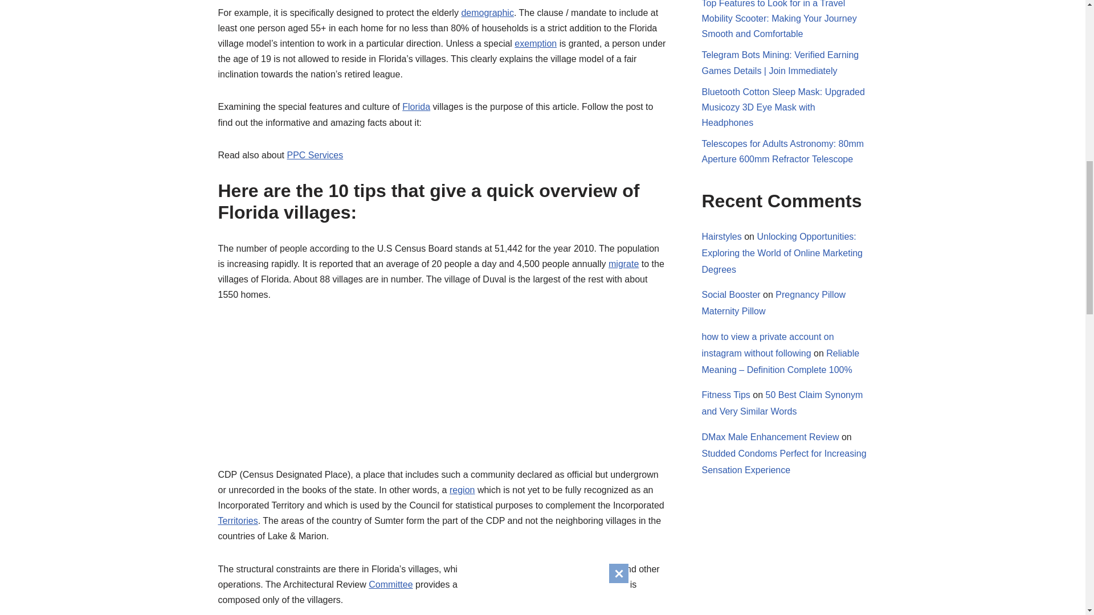 The image size is (1094, 615). What do you see at coordinates (536, 43) in the screenshot?
I see `exemption` at bounding box center [536, 43].